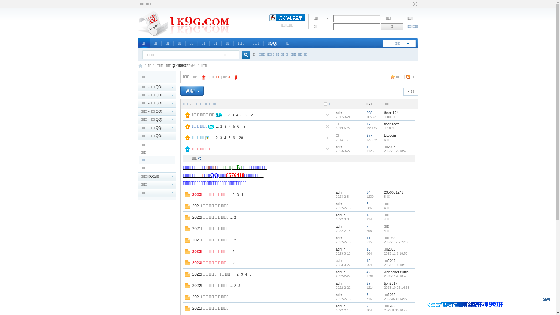  What do you see at coordinates (221, 126) in the screenshot?
I see `2` at bounding box center [221, 126].